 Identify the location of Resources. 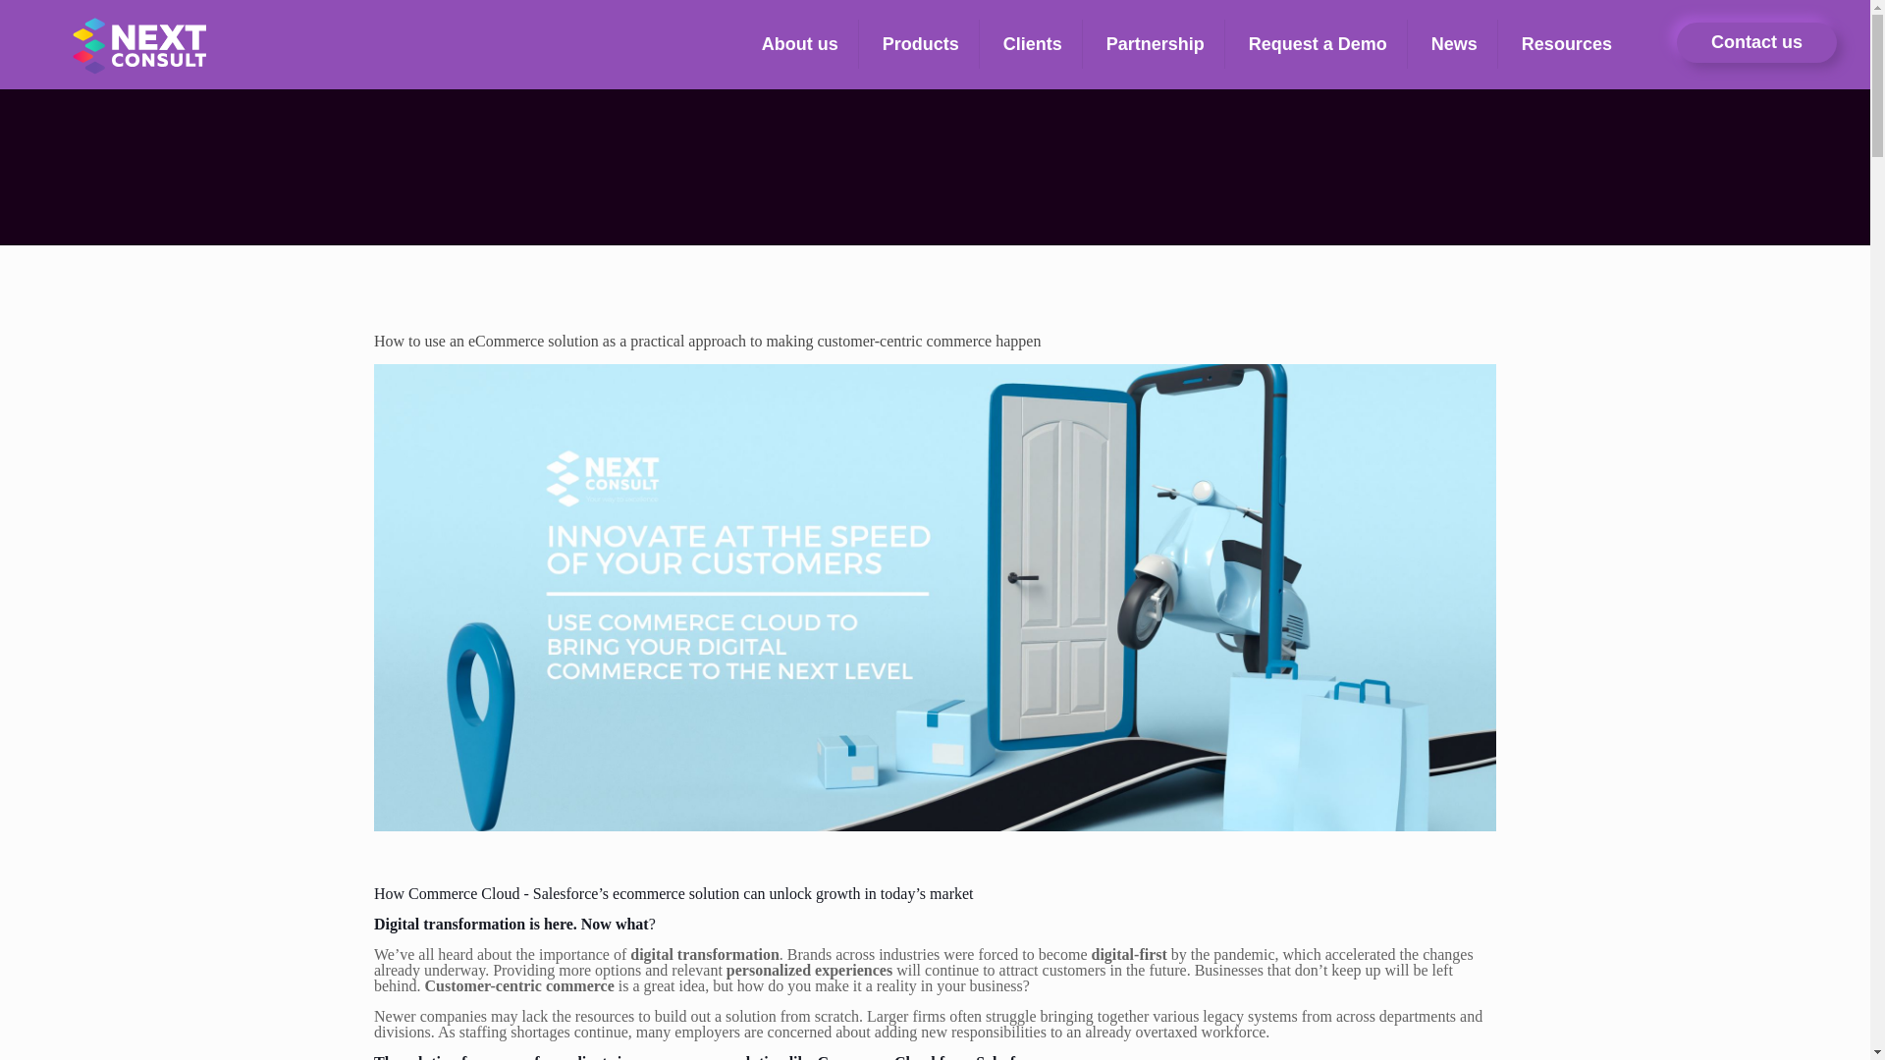
(1567, 44).